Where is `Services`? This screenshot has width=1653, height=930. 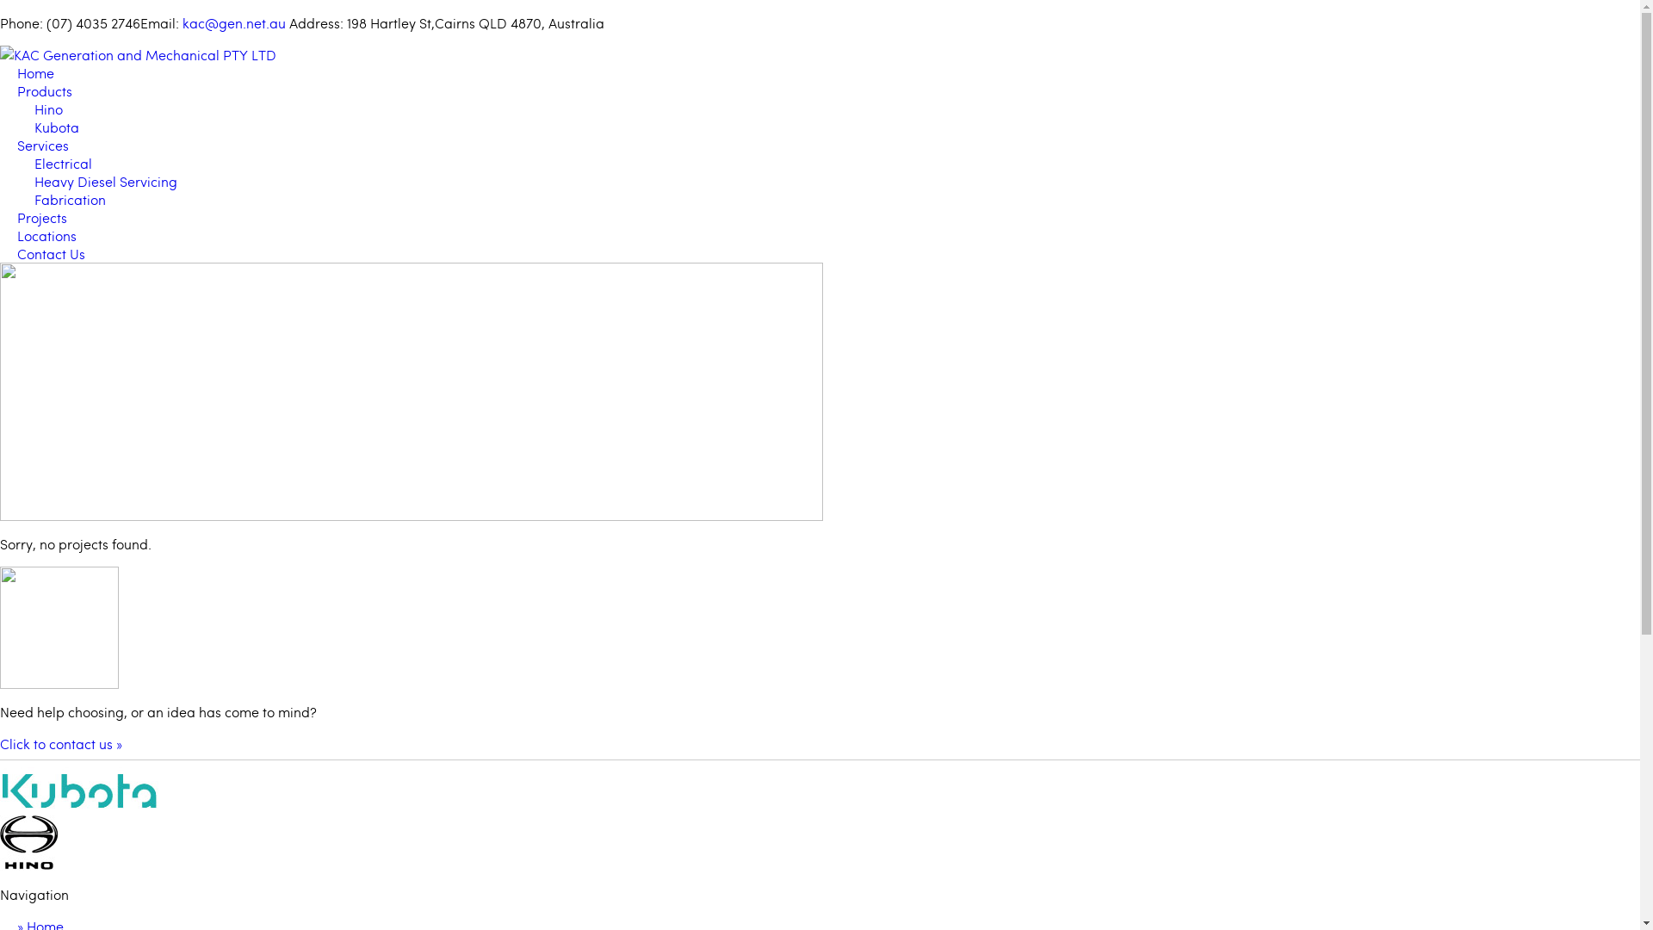 Services is located at coordinates (43, 145).